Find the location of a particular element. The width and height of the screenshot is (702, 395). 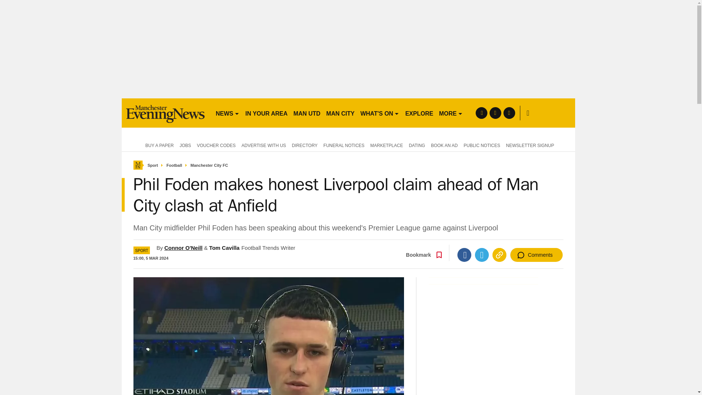

instagram is located at coordinates (509, 113).